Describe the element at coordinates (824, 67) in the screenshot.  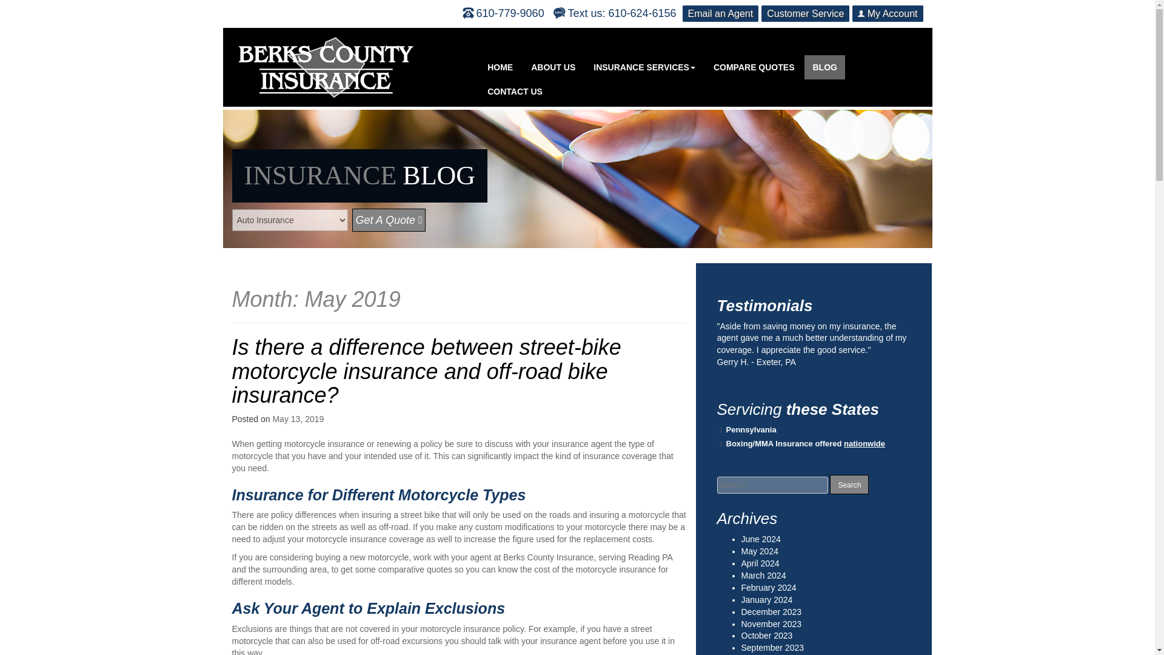
I see `BLOG` at that location.